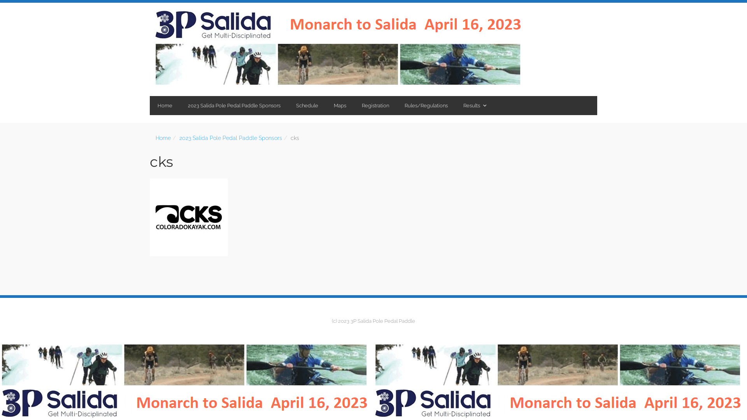  I want to click on Home, so click(163, 138).